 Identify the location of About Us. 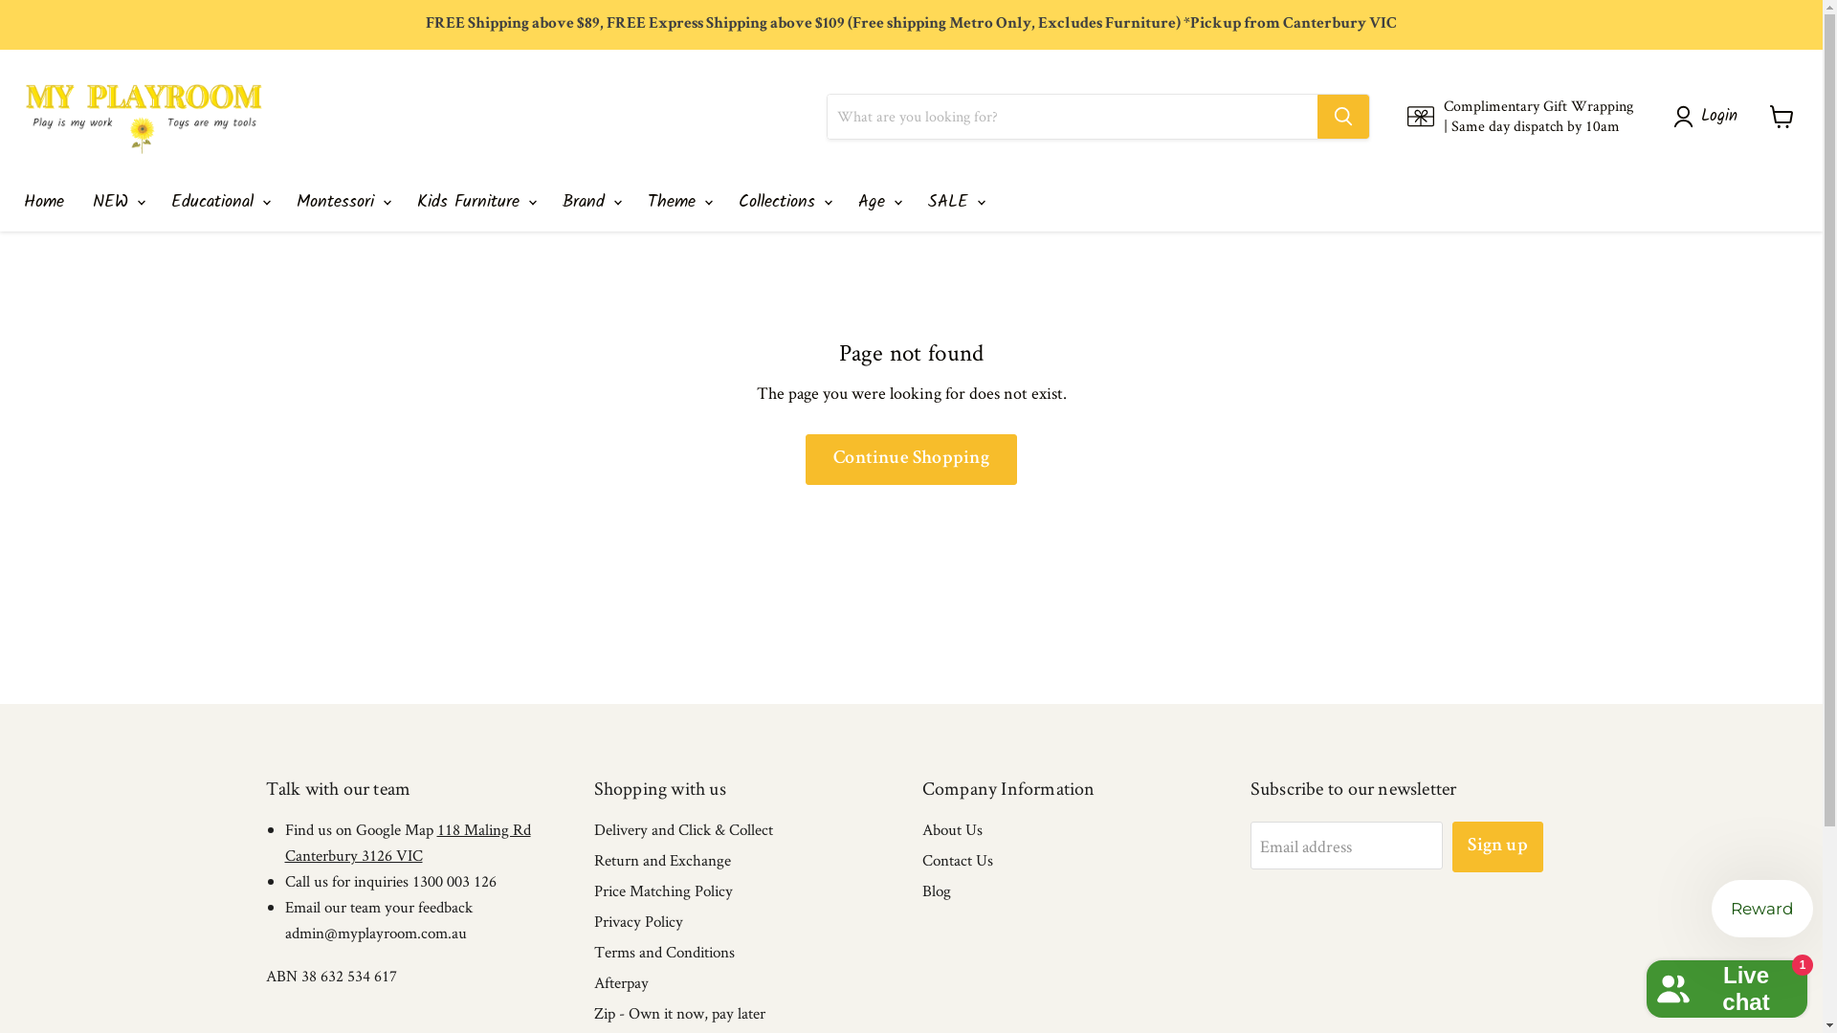
(953, 829).